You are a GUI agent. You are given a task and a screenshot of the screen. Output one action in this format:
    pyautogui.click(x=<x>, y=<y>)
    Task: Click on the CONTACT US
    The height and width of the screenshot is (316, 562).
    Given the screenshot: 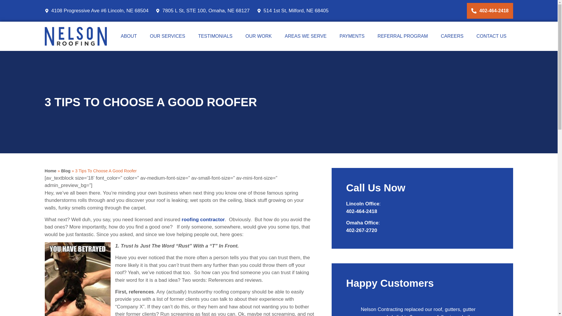 What is the action you would take?
    pyautogui.click(x=491, y=36)
    